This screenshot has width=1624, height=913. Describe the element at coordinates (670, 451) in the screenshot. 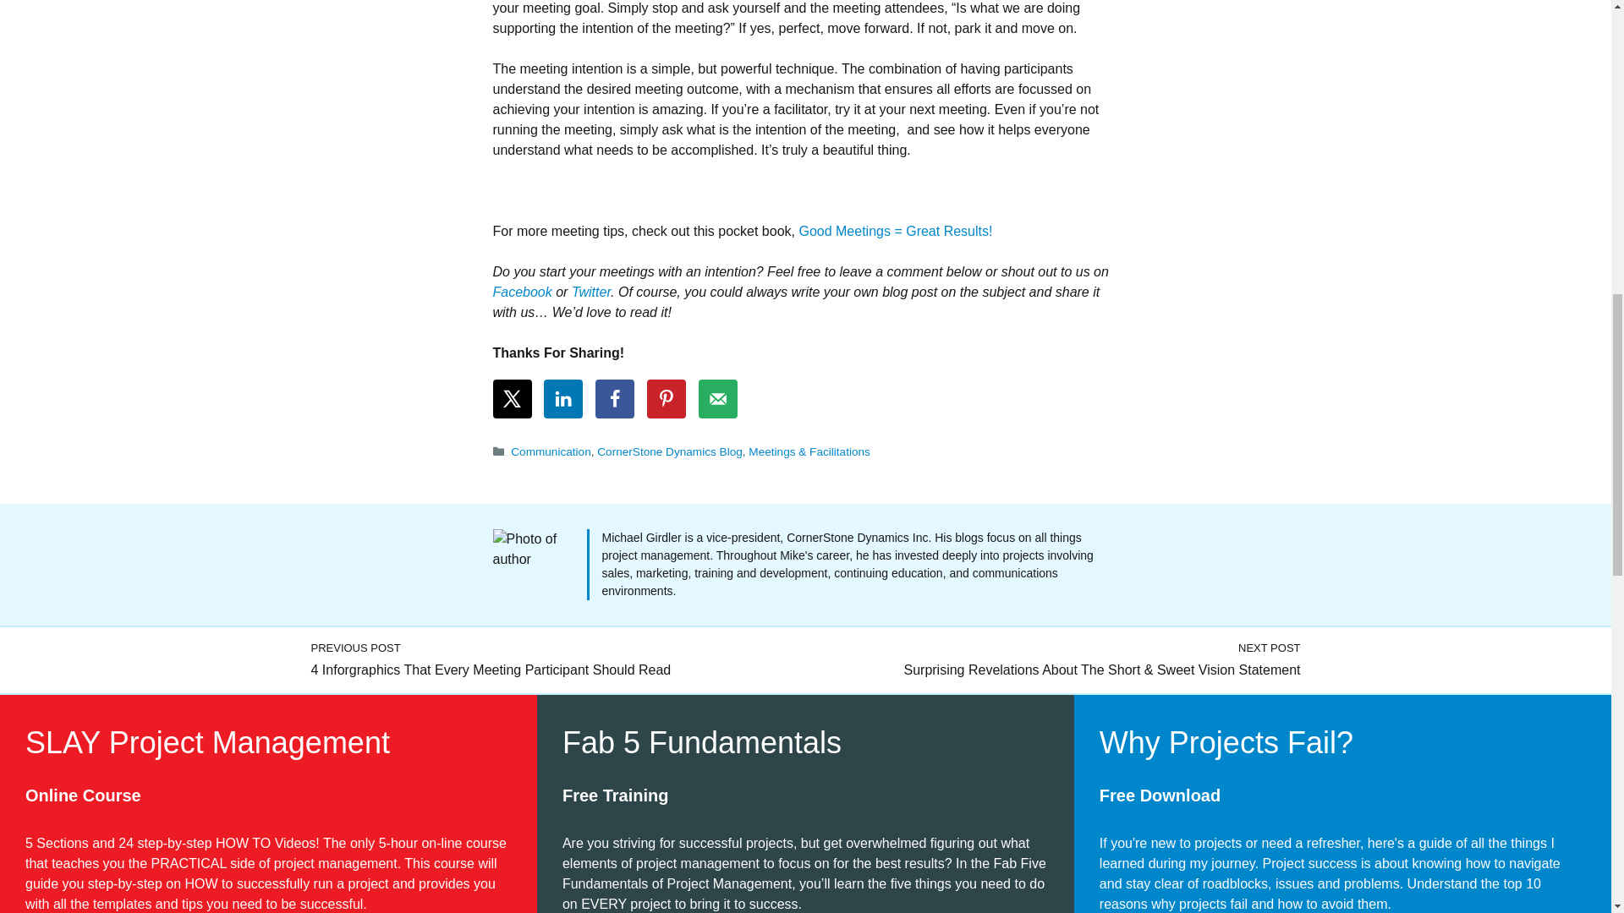

I see `CornerStone Dynamics Blog` at that location.